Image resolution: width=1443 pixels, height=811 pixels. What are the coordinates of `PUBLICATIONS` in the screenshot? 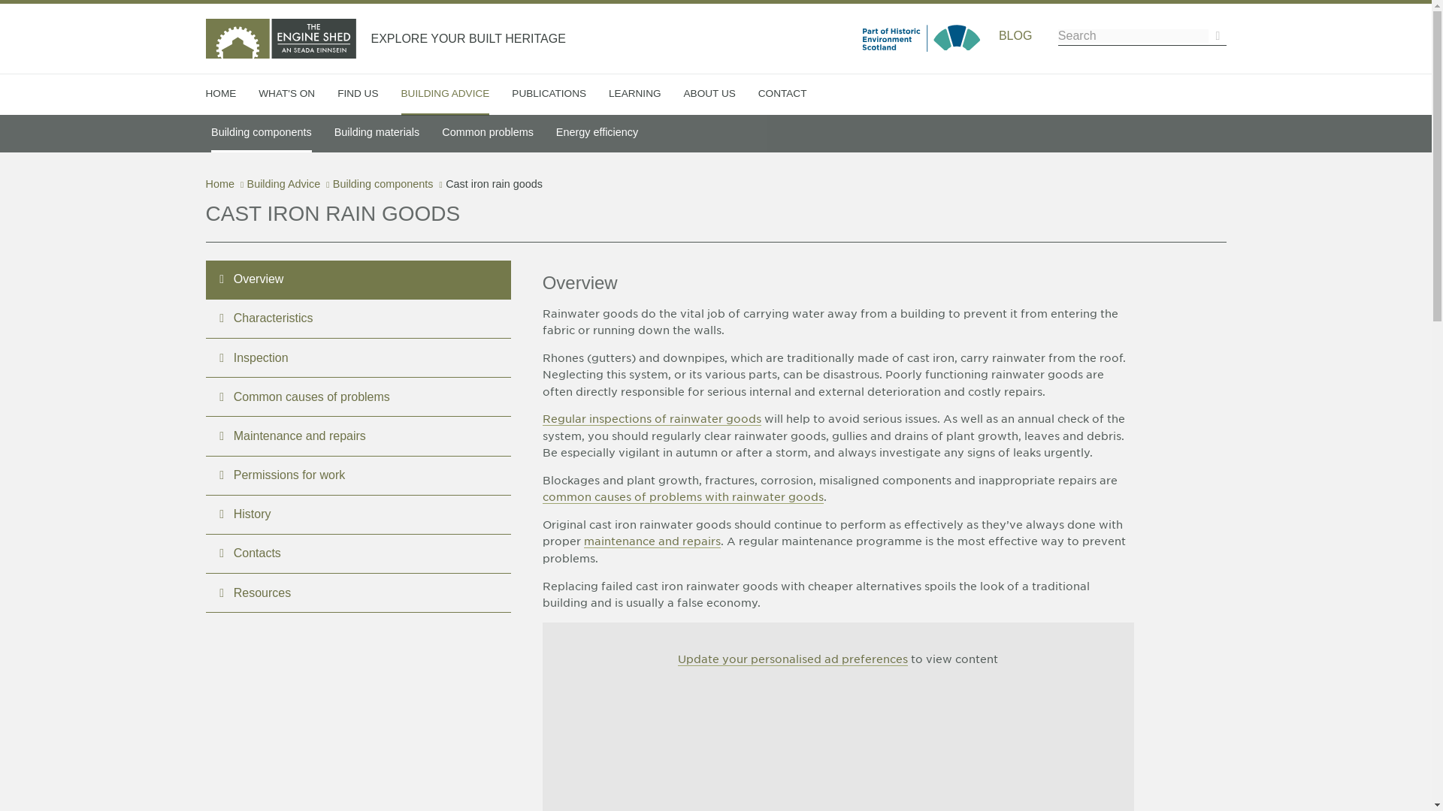 It's located at (549, 94).